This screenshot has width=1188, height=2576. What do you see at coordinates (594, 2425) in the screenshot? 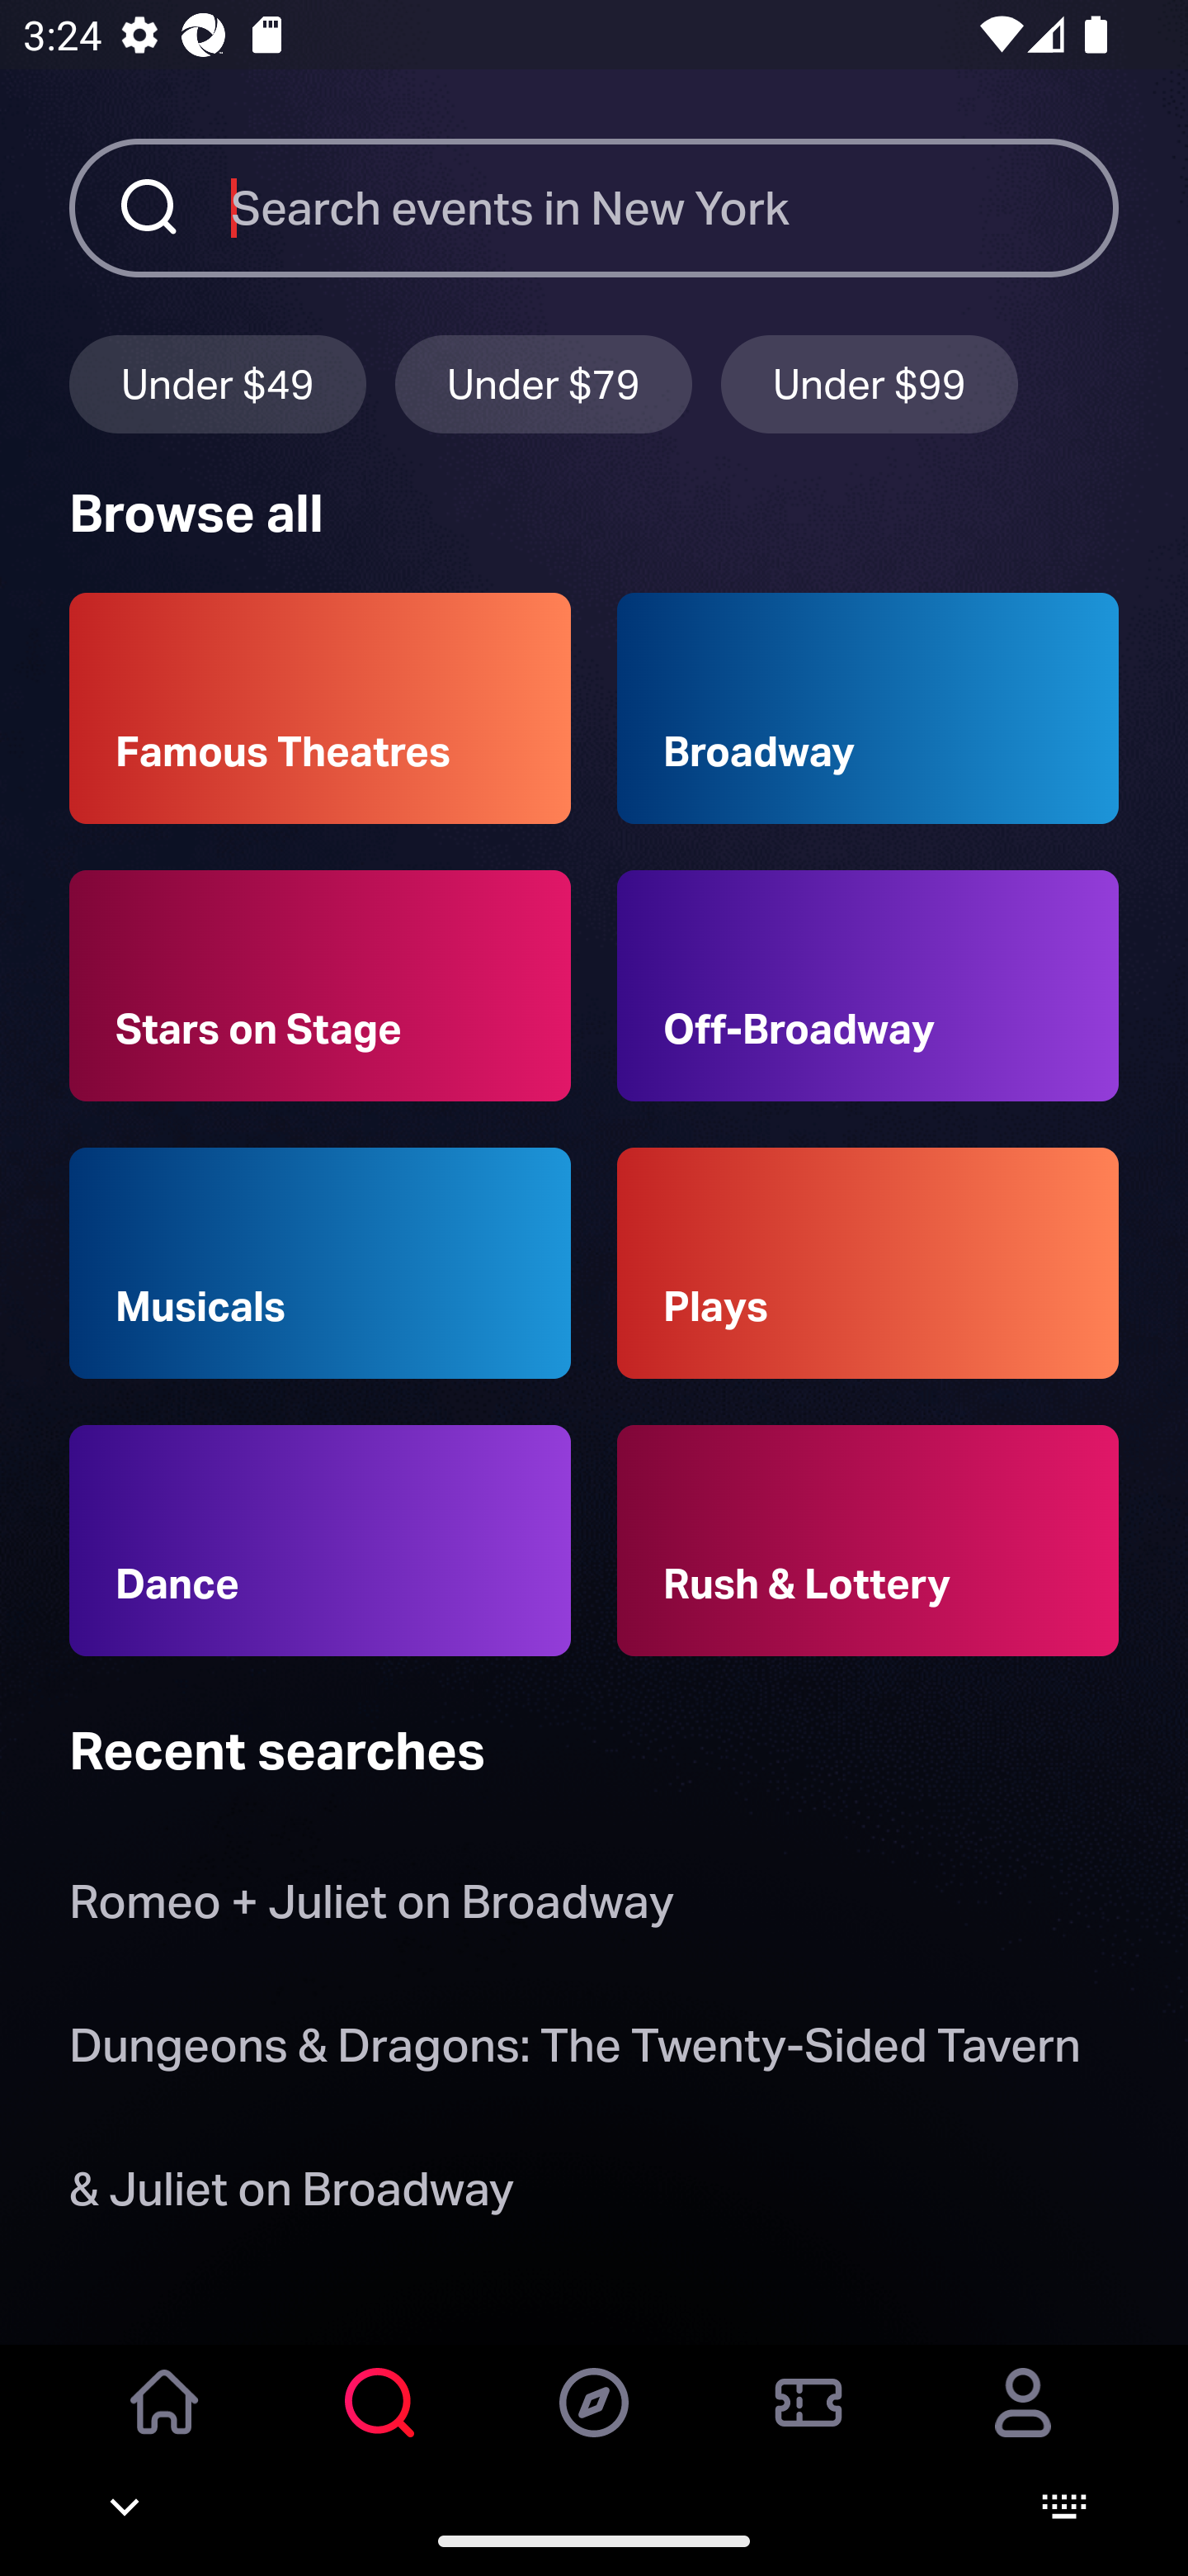
I see `Discover` at bounding box center [594, 2425].